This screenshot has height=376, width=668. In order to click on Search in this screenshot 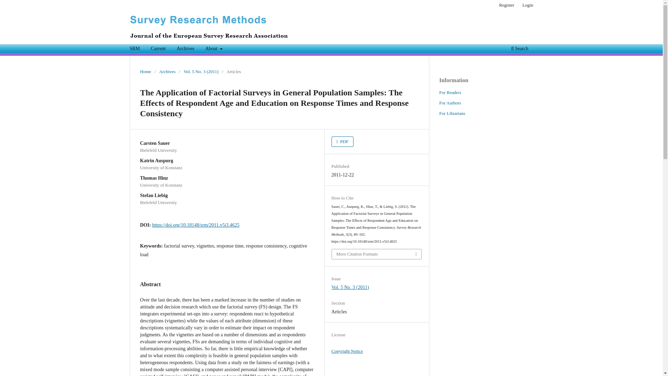, I will do `click(519, 49)`.